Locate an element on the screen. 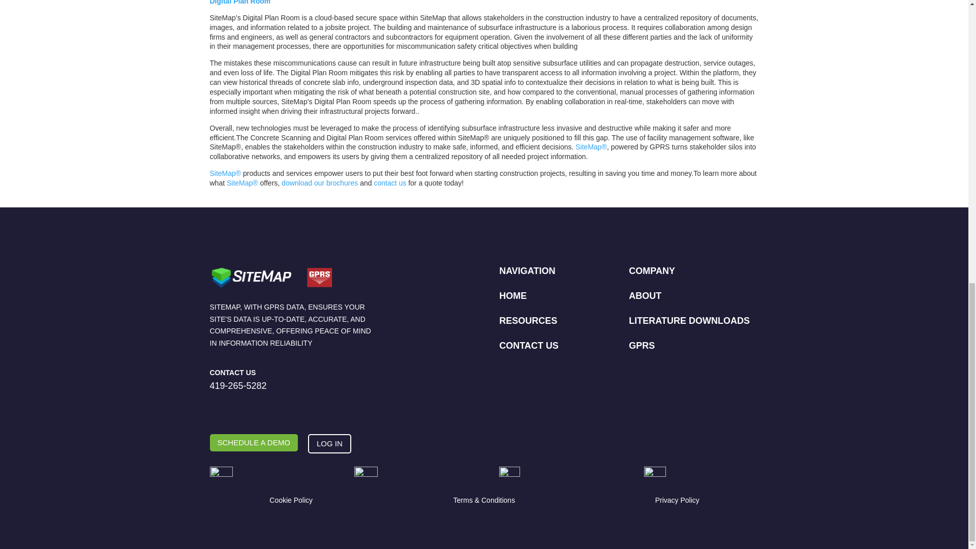 This screenshot has width=976, height=549. GPRS is located at coordinates (642, 346).